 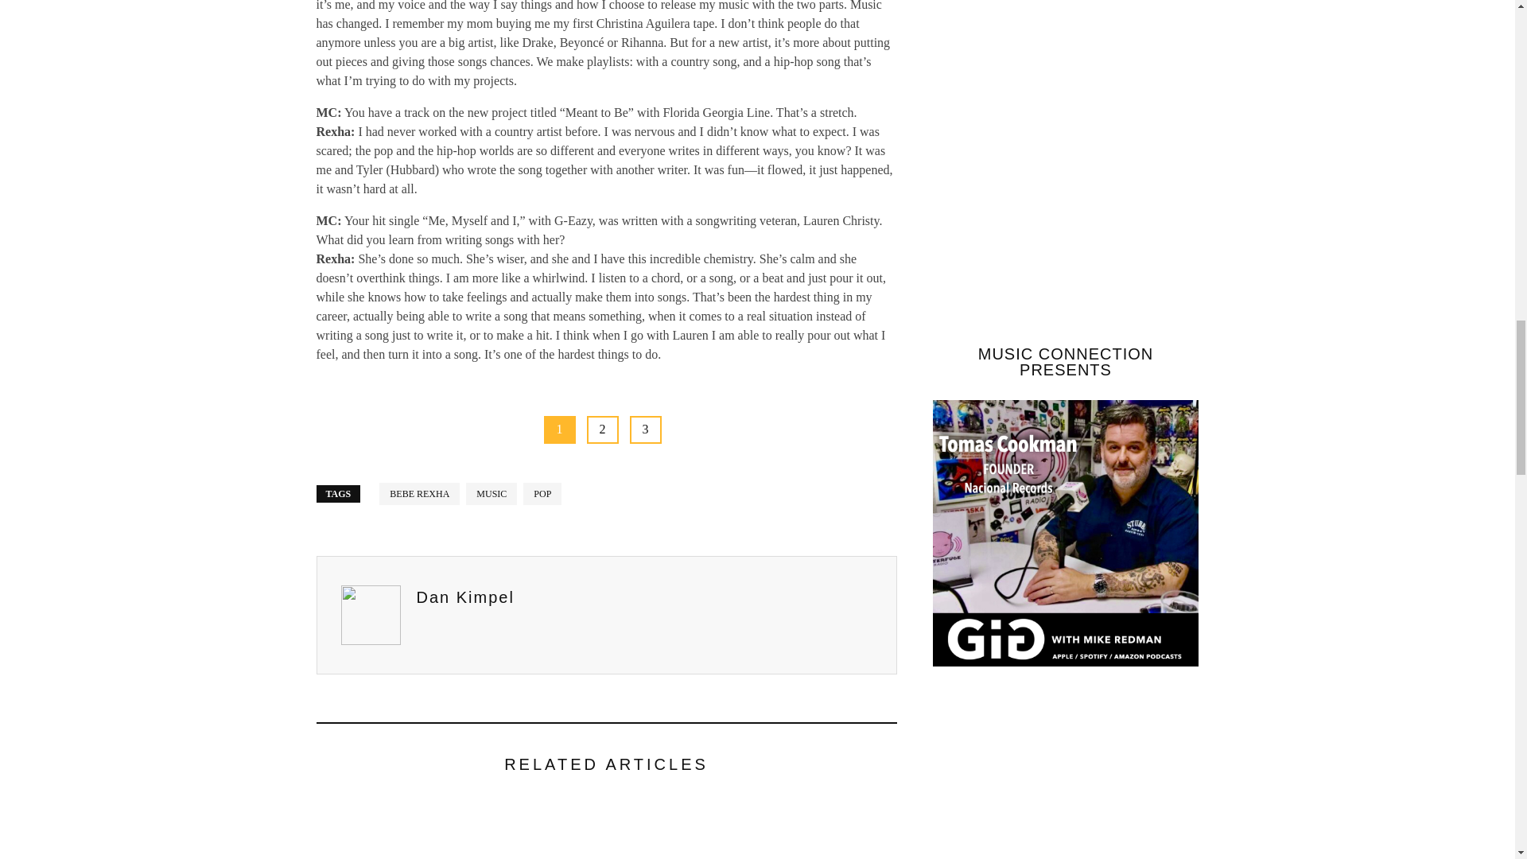 I want to click on View all posts tagged pop, so click(x=542, y=492).